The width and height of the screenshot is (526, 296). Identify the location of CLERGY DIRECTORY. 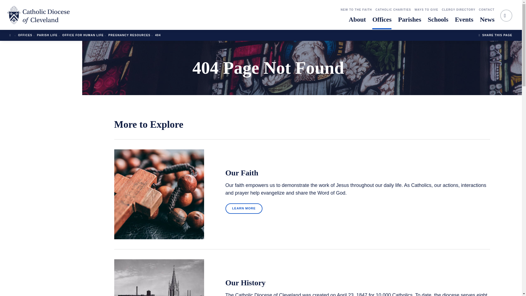
(459, 10).